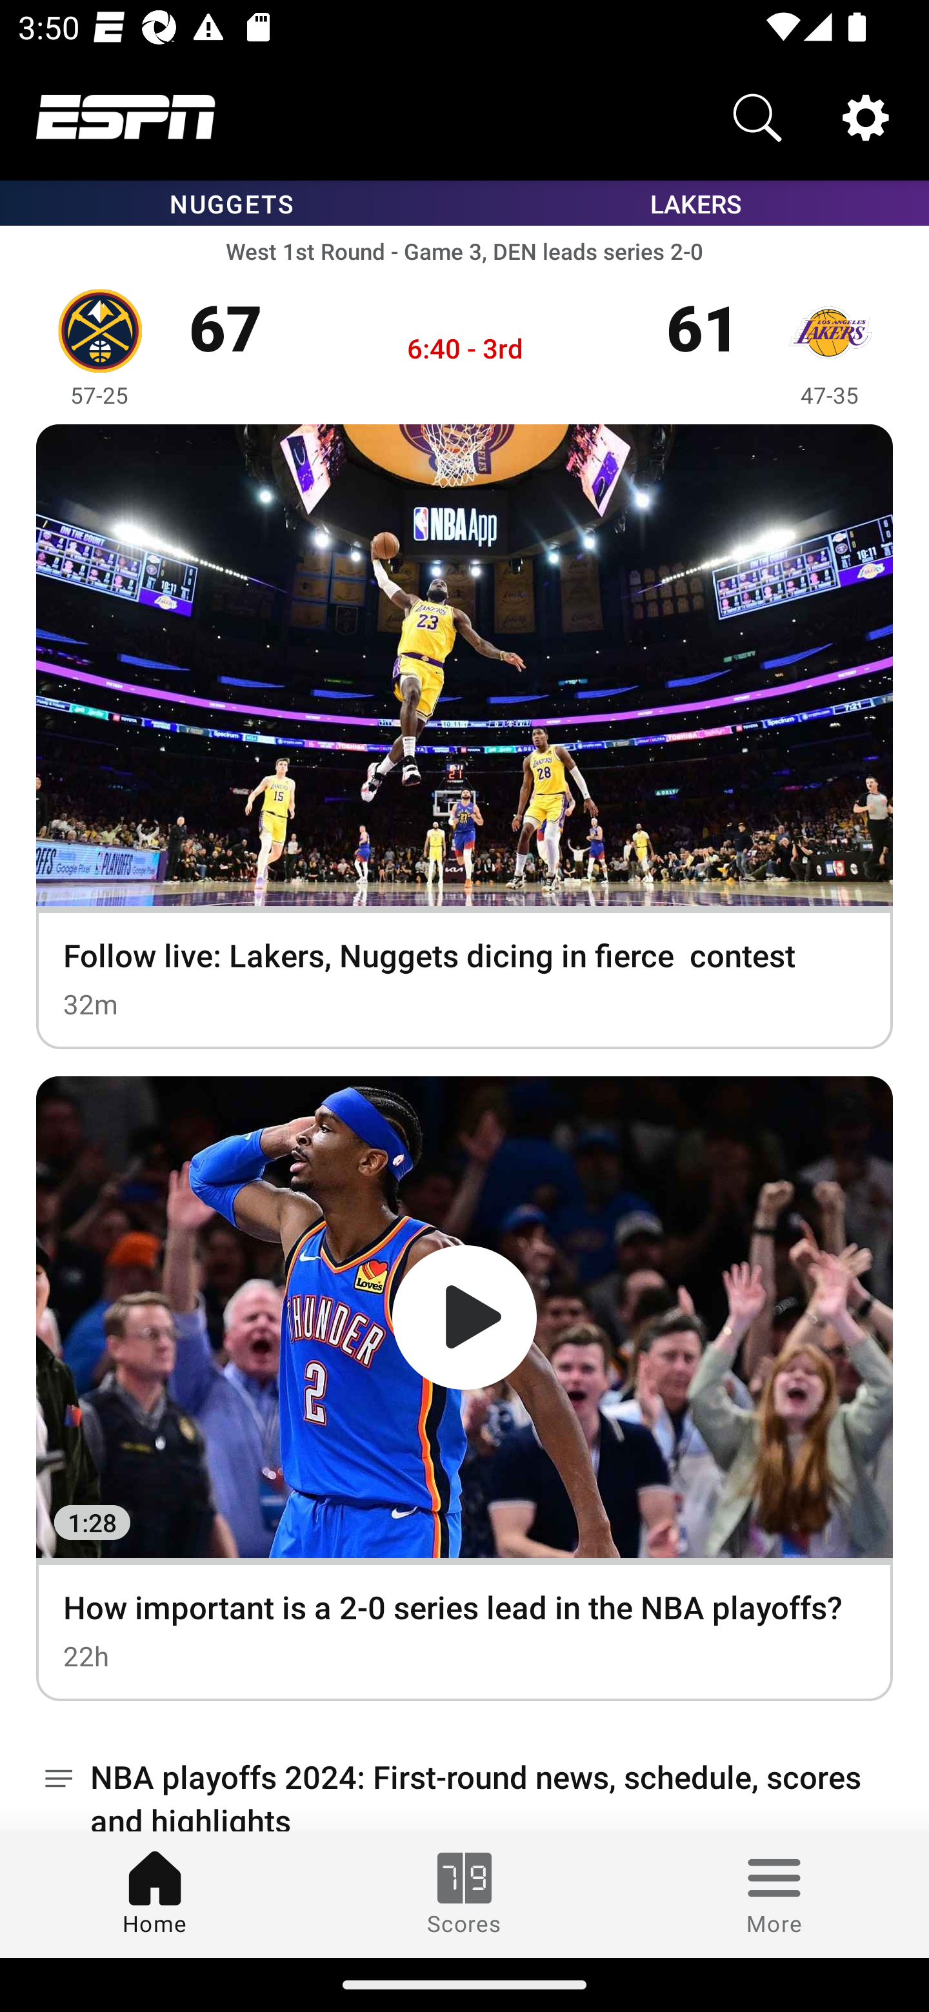 The width and height of the screenshot is (929, 2012). What do you see at coordinates (757, 116) in the screenshot?
I see `Search` at bounding box center [757, 116].